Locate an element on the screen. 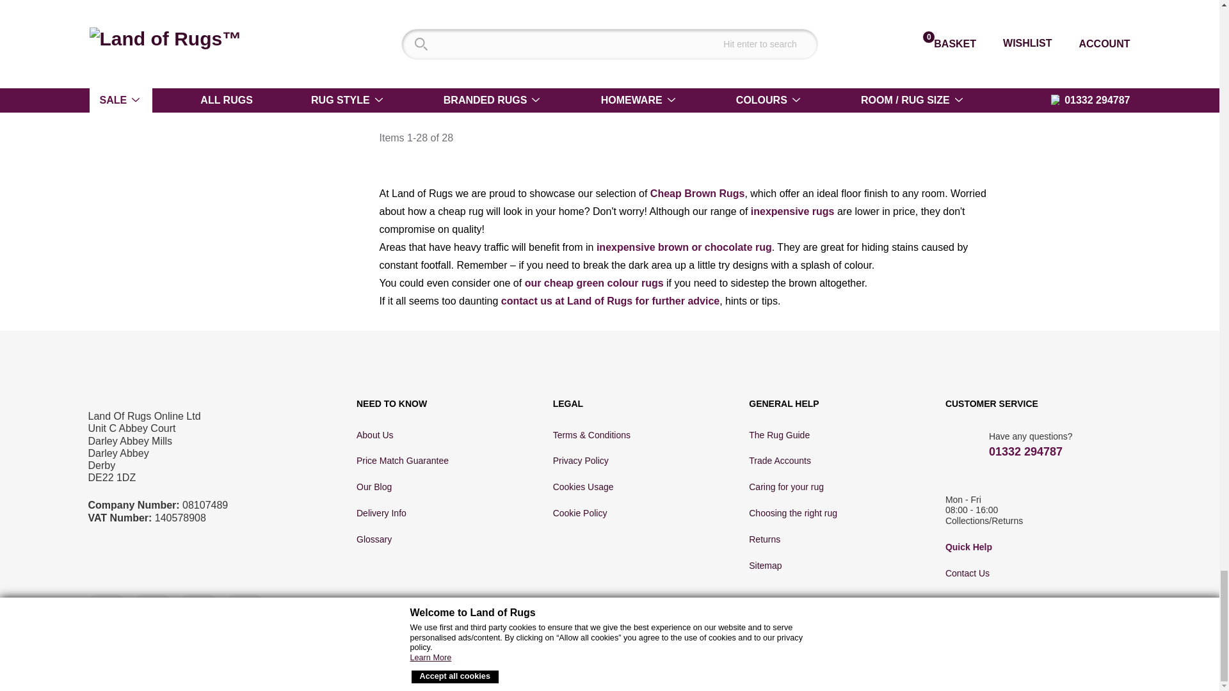 The image size is (1229, 691). MasterCard is located at coordinates (858, 667).